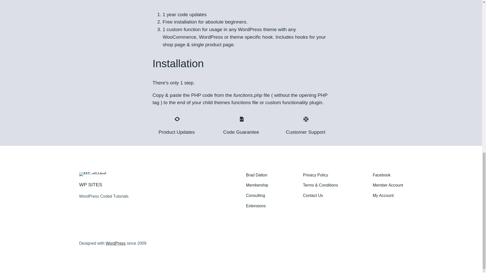 This screenshot has height=273, width=486. Describe the element at coordinates (313, 196) in the screenshot. I see `Contact Us` at that location.